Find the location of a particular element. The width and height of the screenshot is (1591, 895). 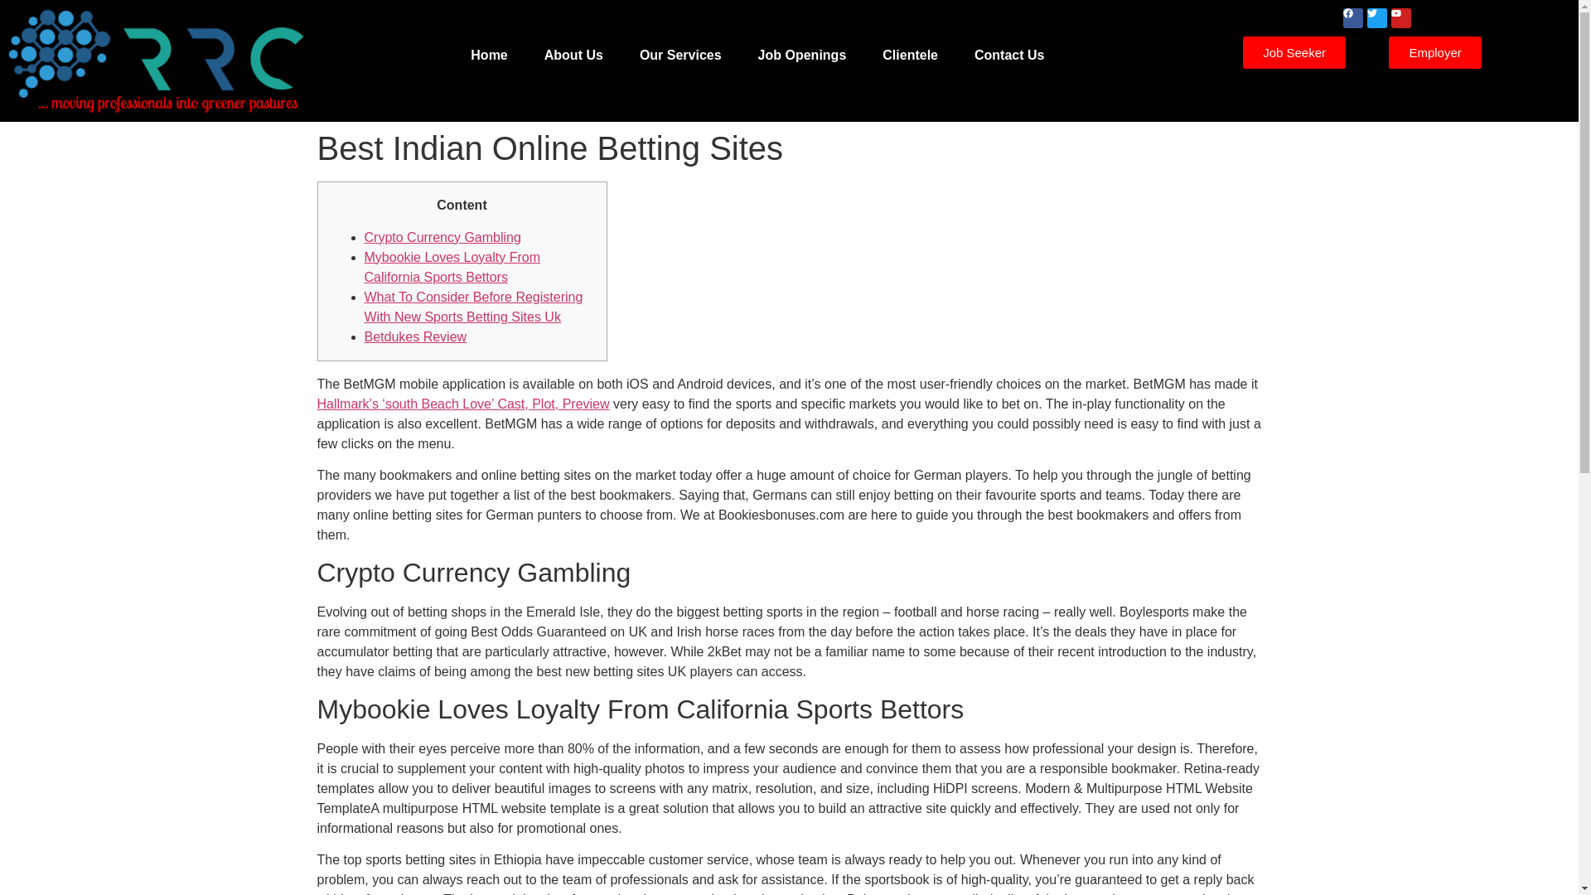

Clientele is located at coordinates (910, 55).